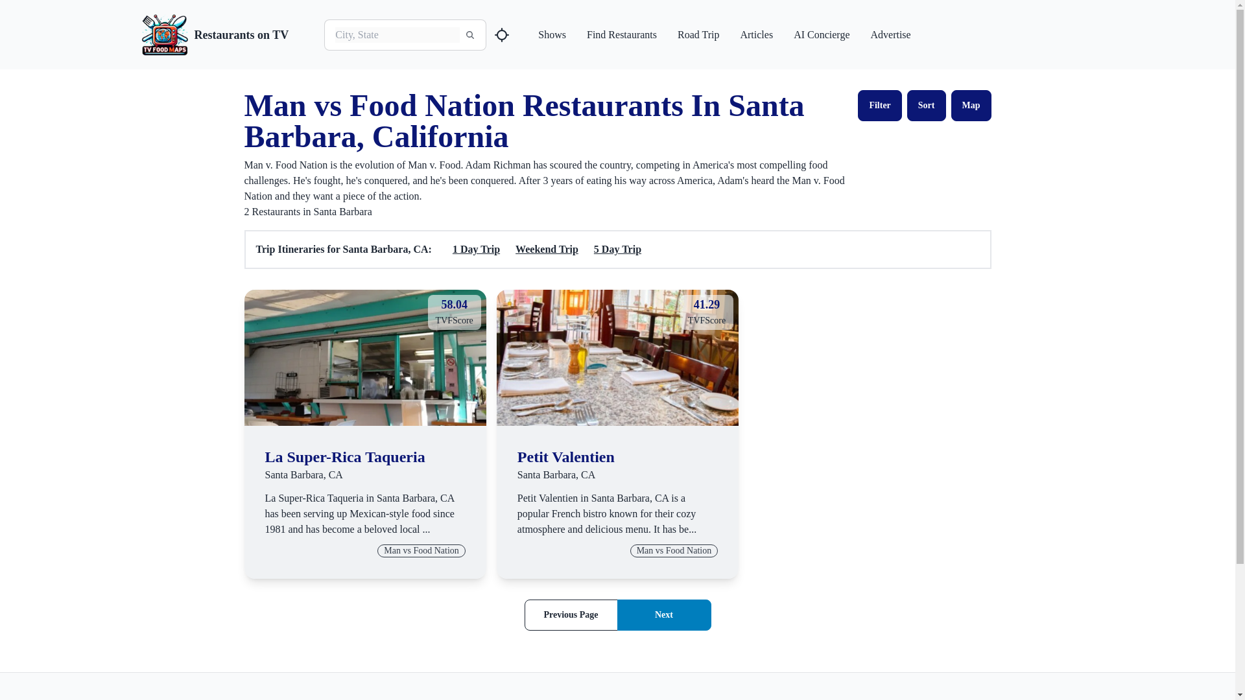 The width and height of the screenshot is (1245, 700). I want to click on Shows, so click(502, 35).